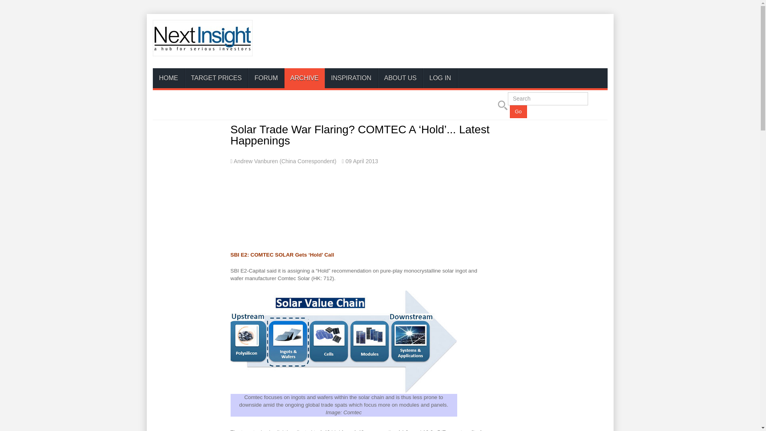 The height and width of the screenshot is (431, 766). I want to click on TARGET PRICES, so click(216, 78).